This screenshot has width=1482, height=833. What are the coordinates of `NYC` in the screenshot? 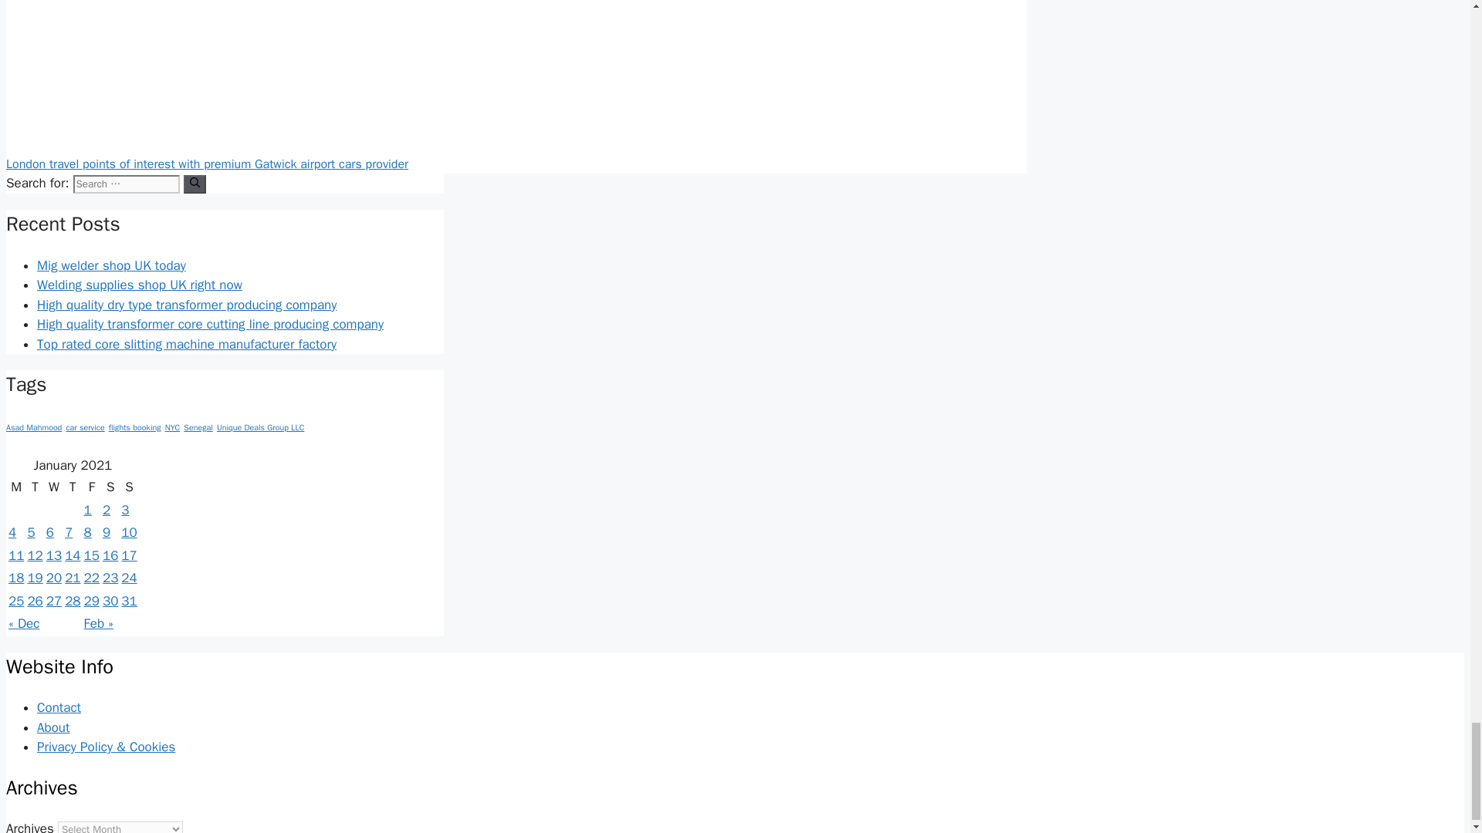 It's located at (173, 427).